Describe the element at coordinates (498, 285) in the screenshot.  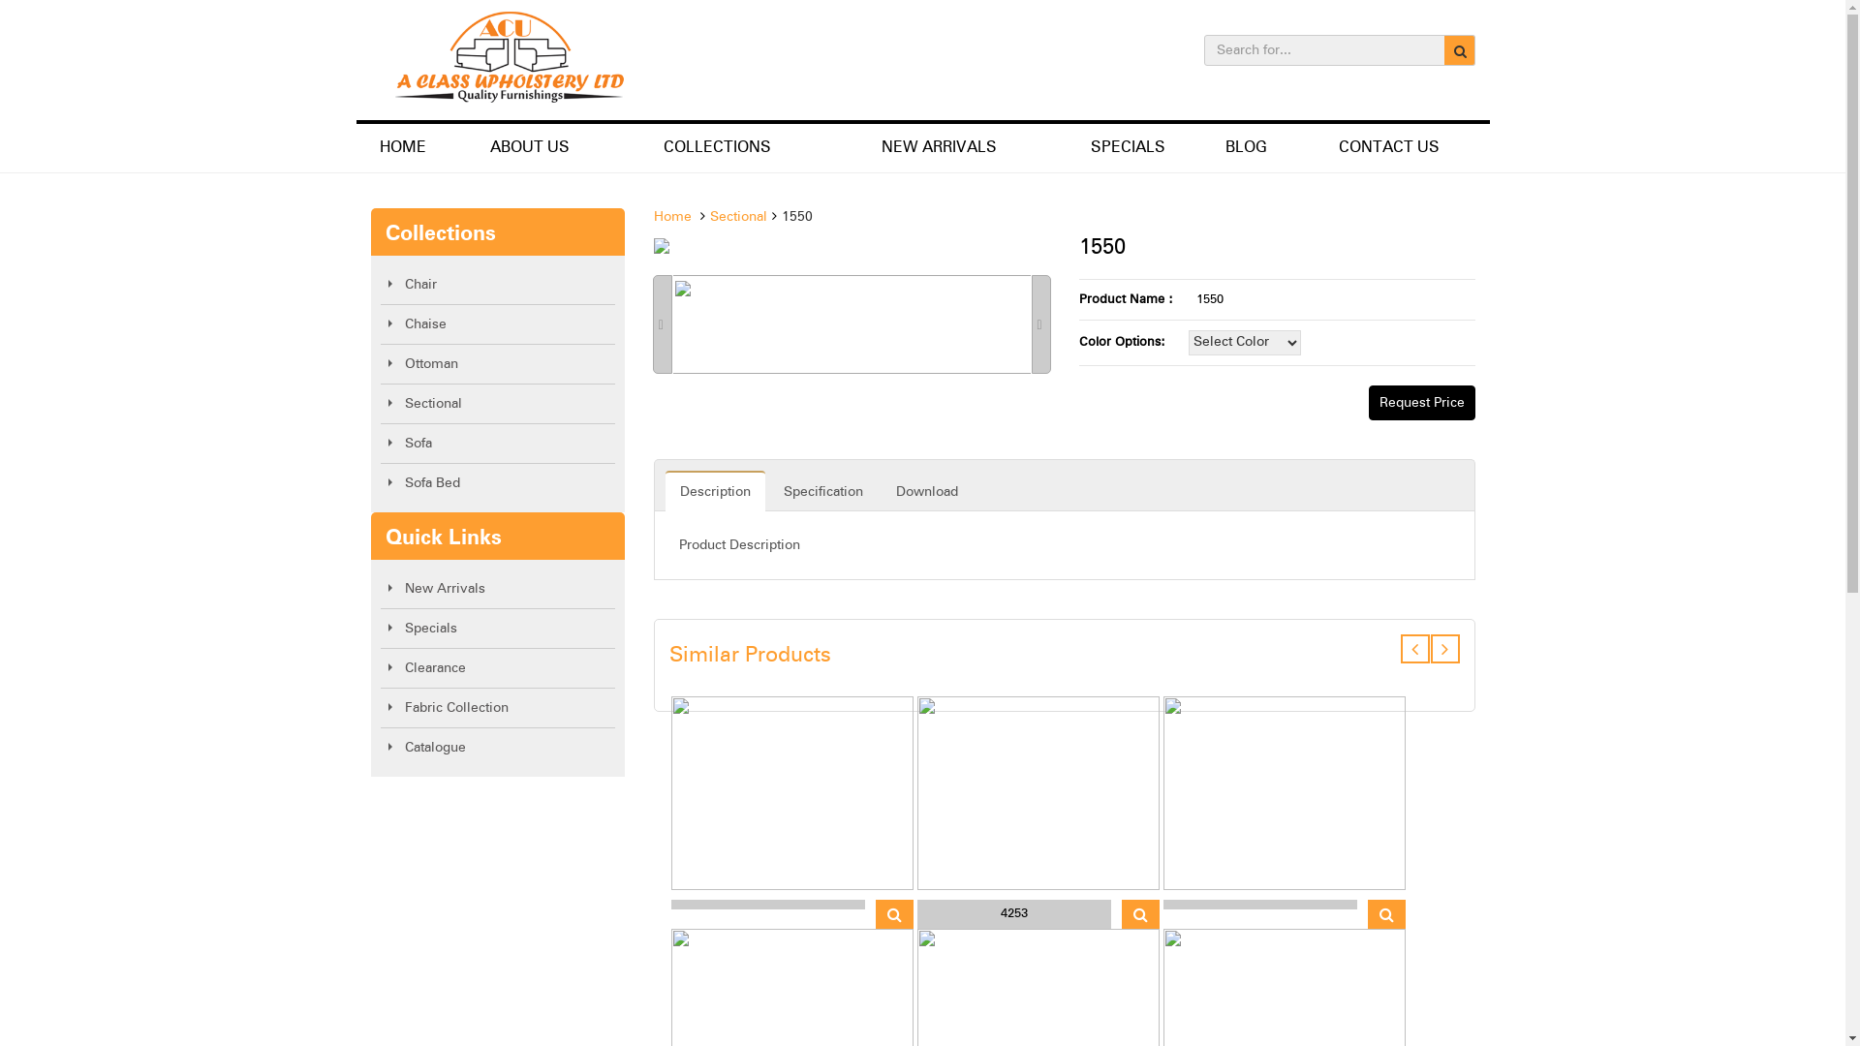
I see `Chair` at that location.